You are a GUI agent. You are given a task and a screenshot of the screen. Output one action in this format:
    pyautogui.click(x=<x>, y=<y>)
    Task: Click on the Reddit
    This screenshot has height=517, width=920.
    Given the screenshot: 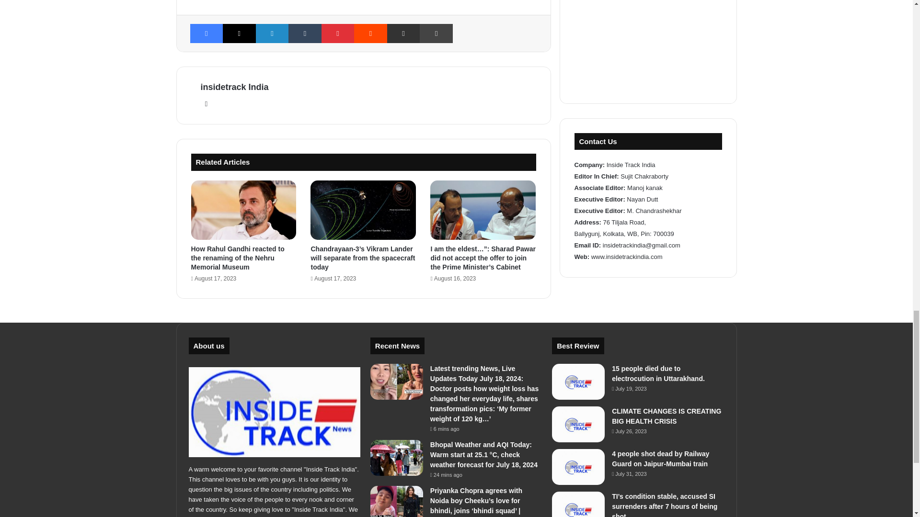 What is the action you would take?
    pyautogui.click(x=371, y=33)
    